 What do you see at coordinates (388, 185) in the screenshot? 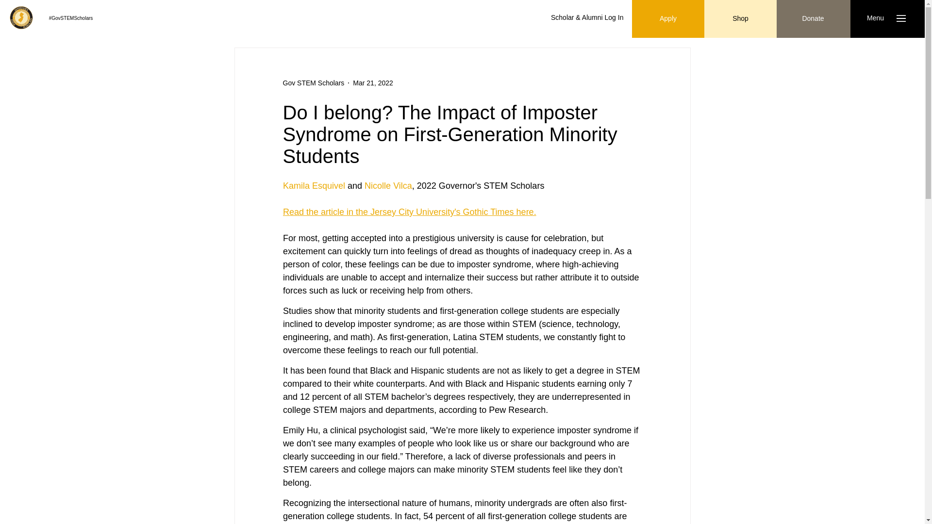
I see `Nicolle Vilca` at bounding box center [388, 185].